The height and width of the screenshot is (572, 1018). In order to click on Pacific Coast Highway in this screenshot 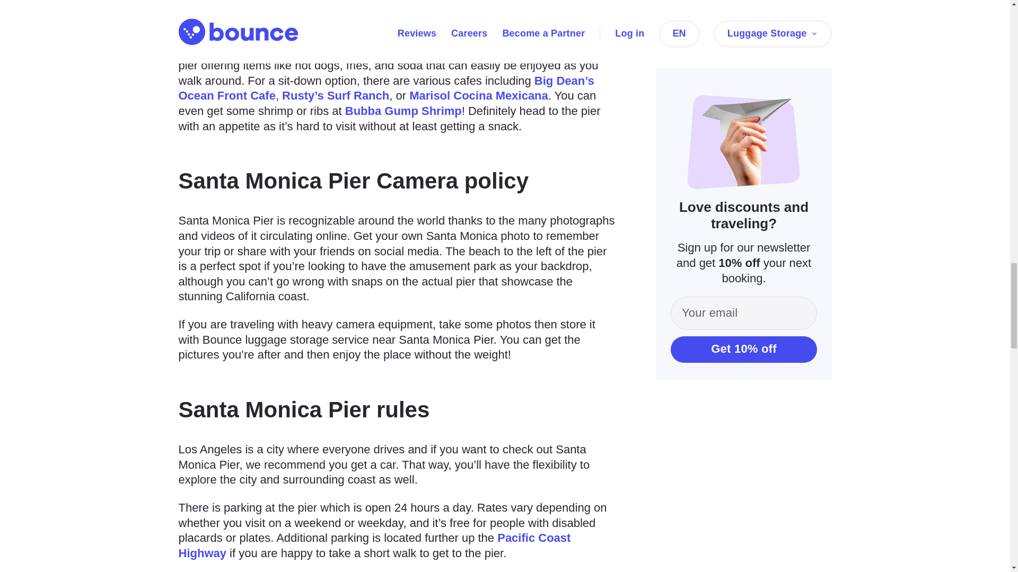, I will do `click(374, 546)`.